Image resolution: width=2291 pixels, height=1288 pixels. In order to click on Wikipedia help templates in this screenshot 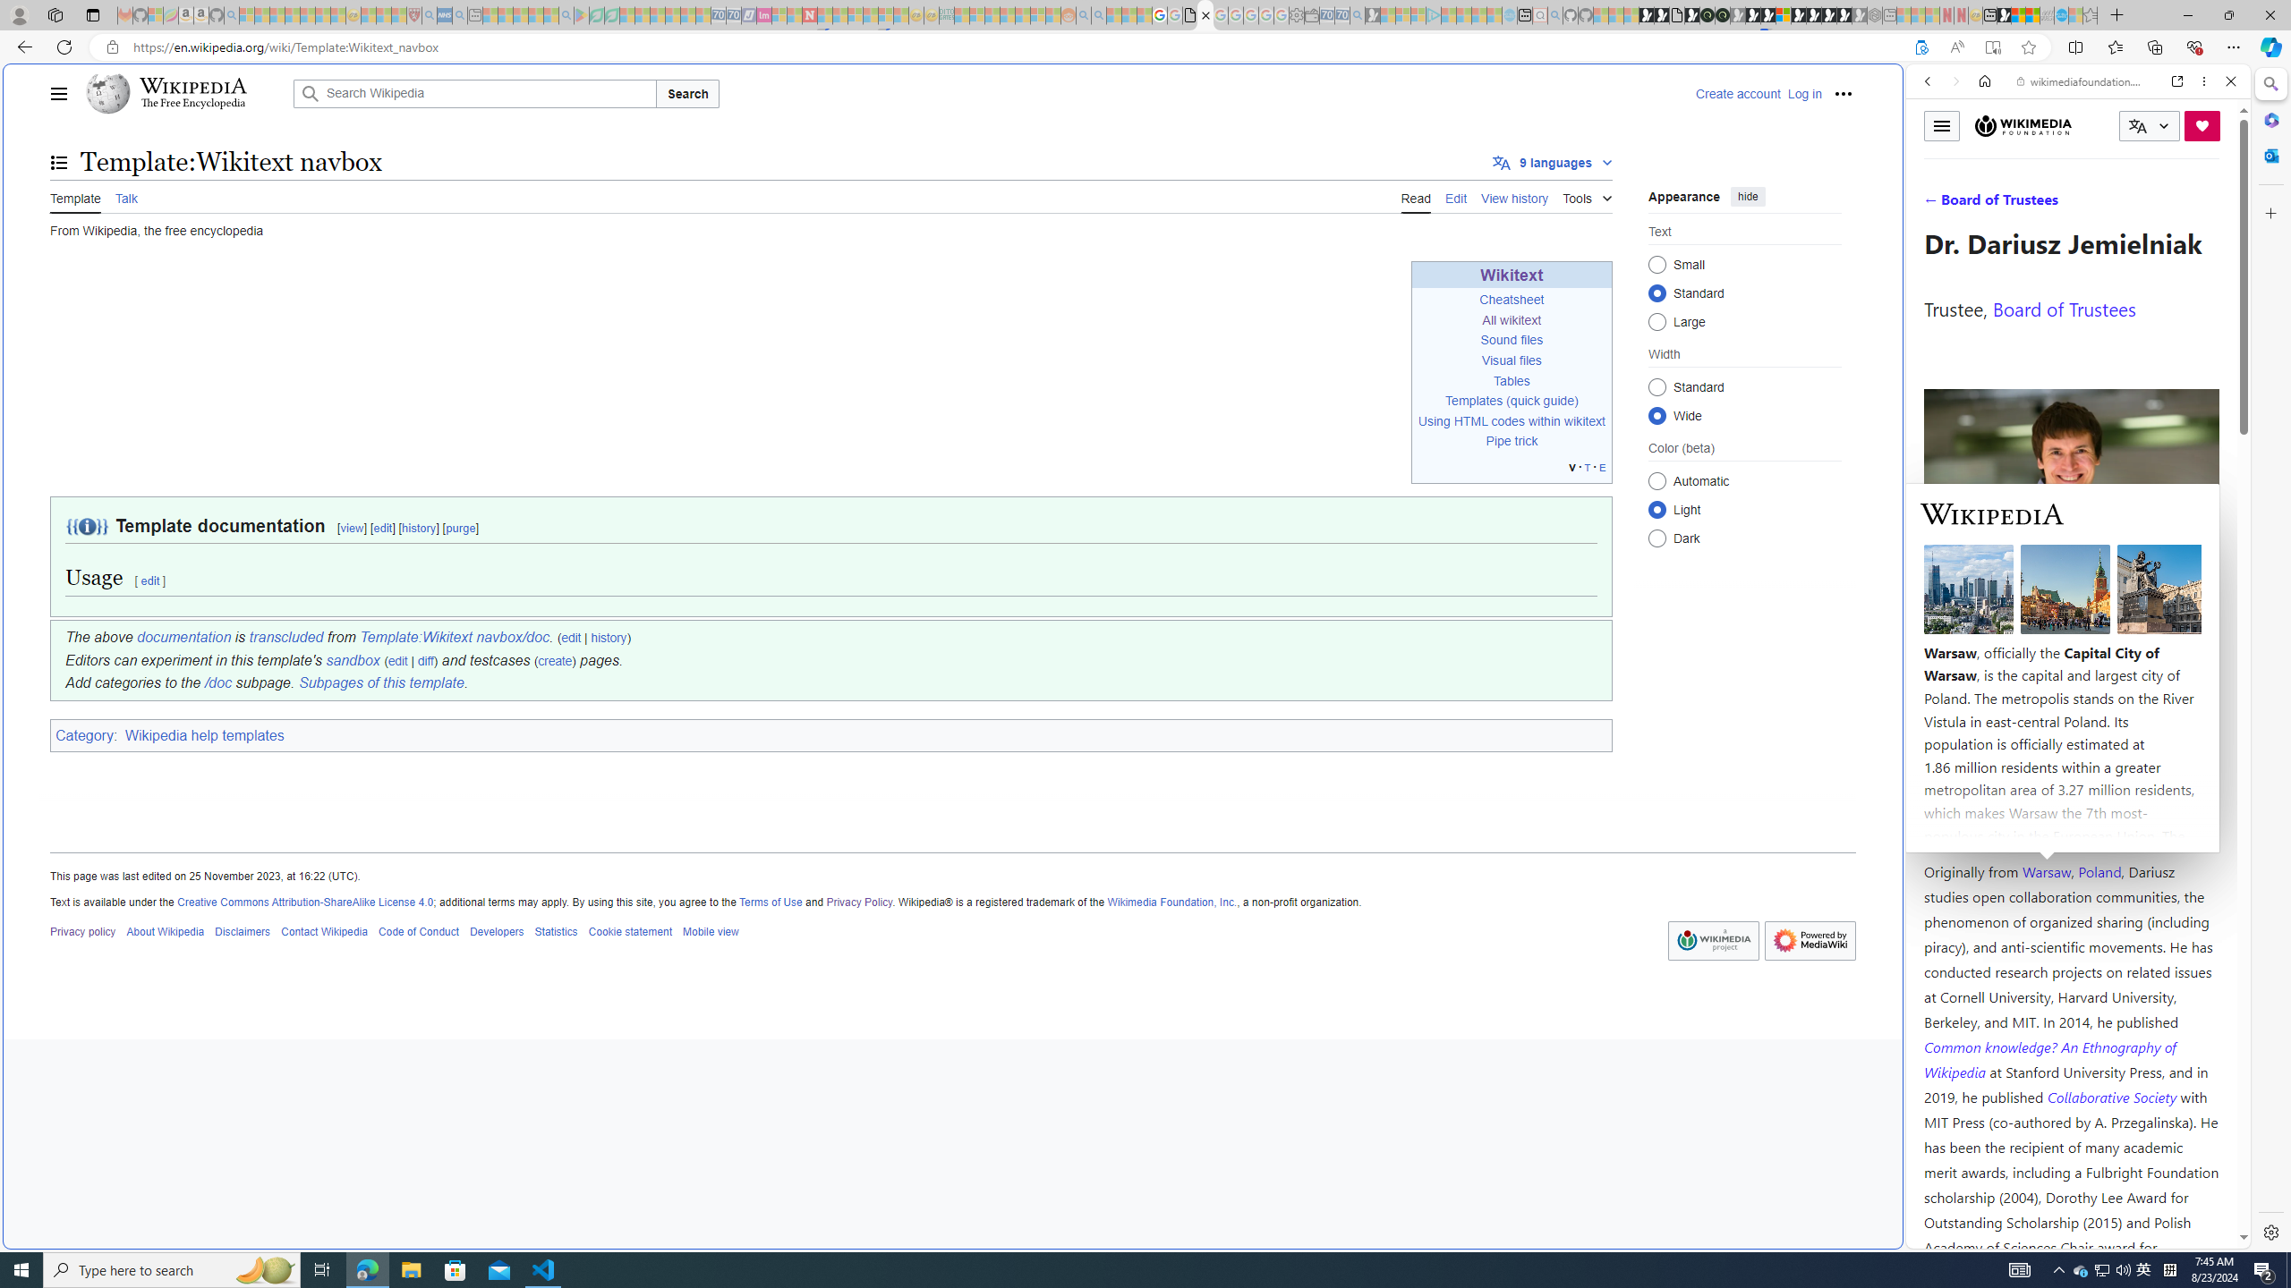, I will do `click(206, 735)`.